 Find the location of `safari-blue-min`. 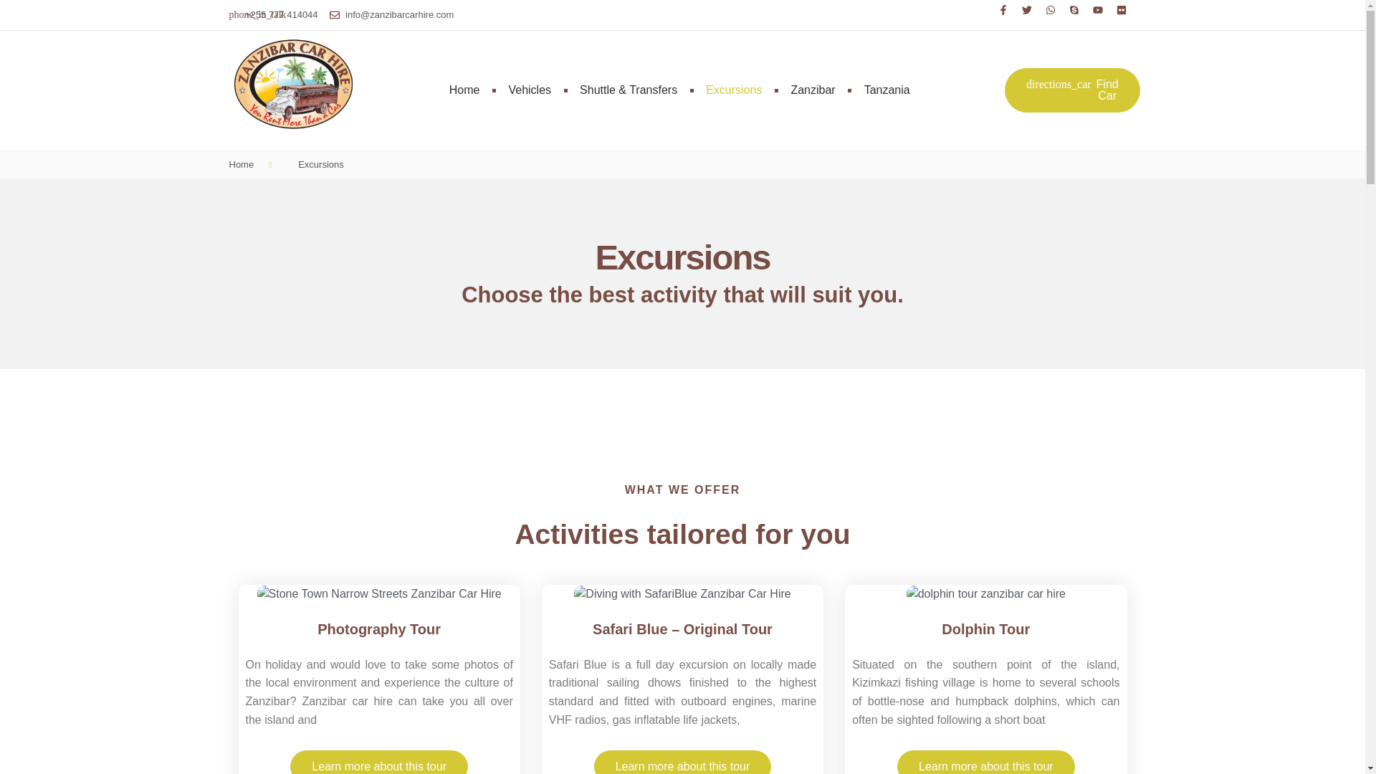

safari-blue-min is located at coordinates (682, 593).